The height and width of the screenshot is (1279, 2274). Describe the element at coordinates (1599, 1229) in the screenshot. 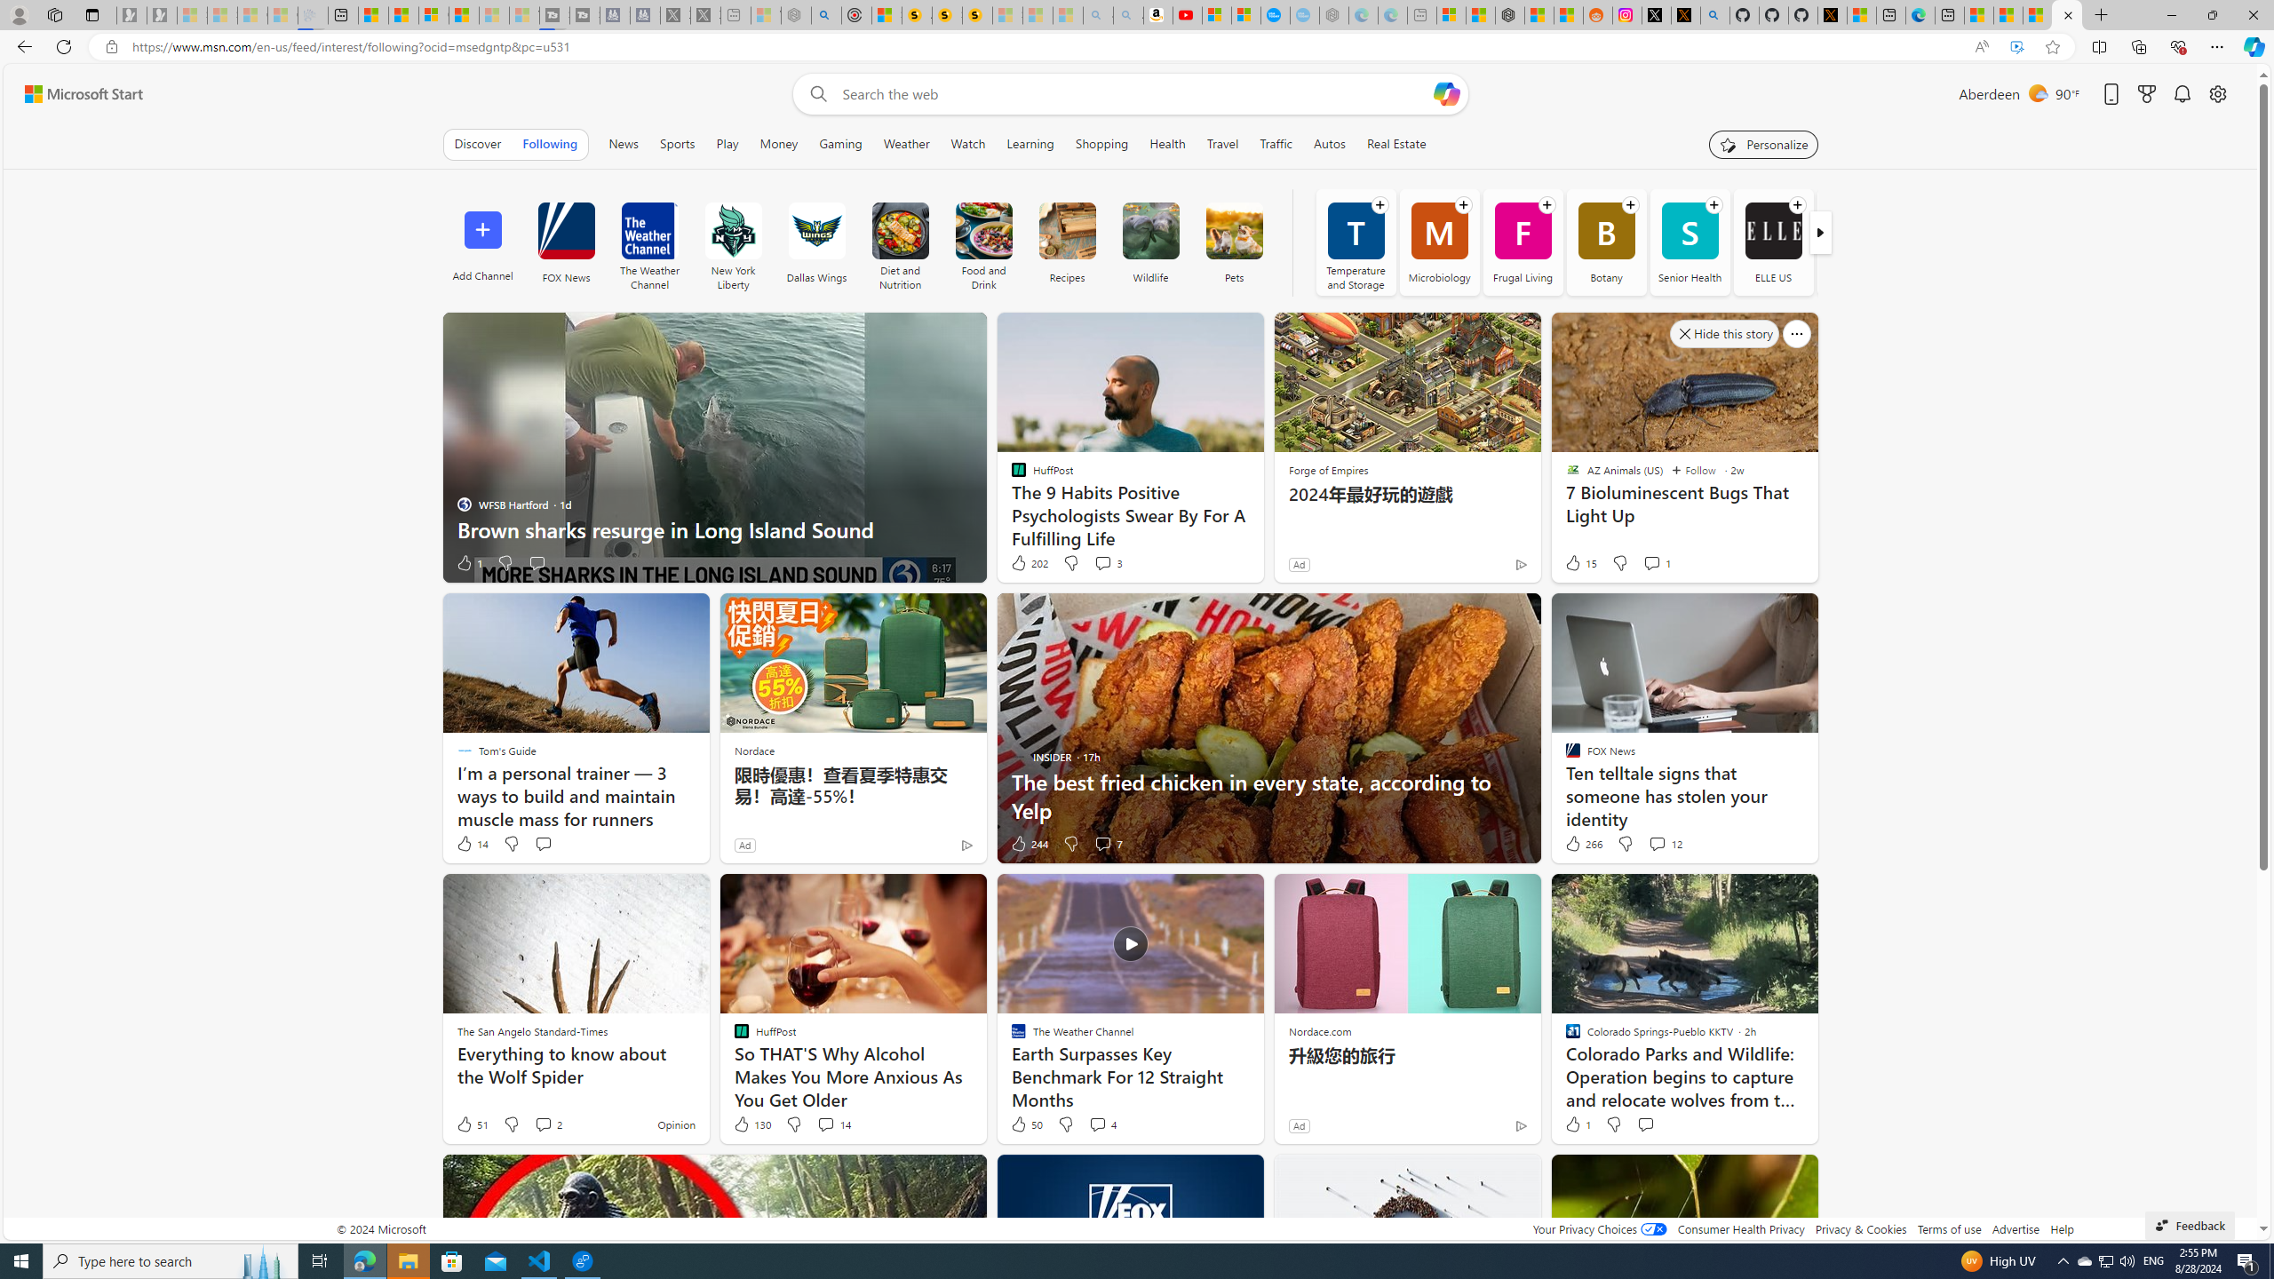

I see `Your Privacy Choices` at that location.